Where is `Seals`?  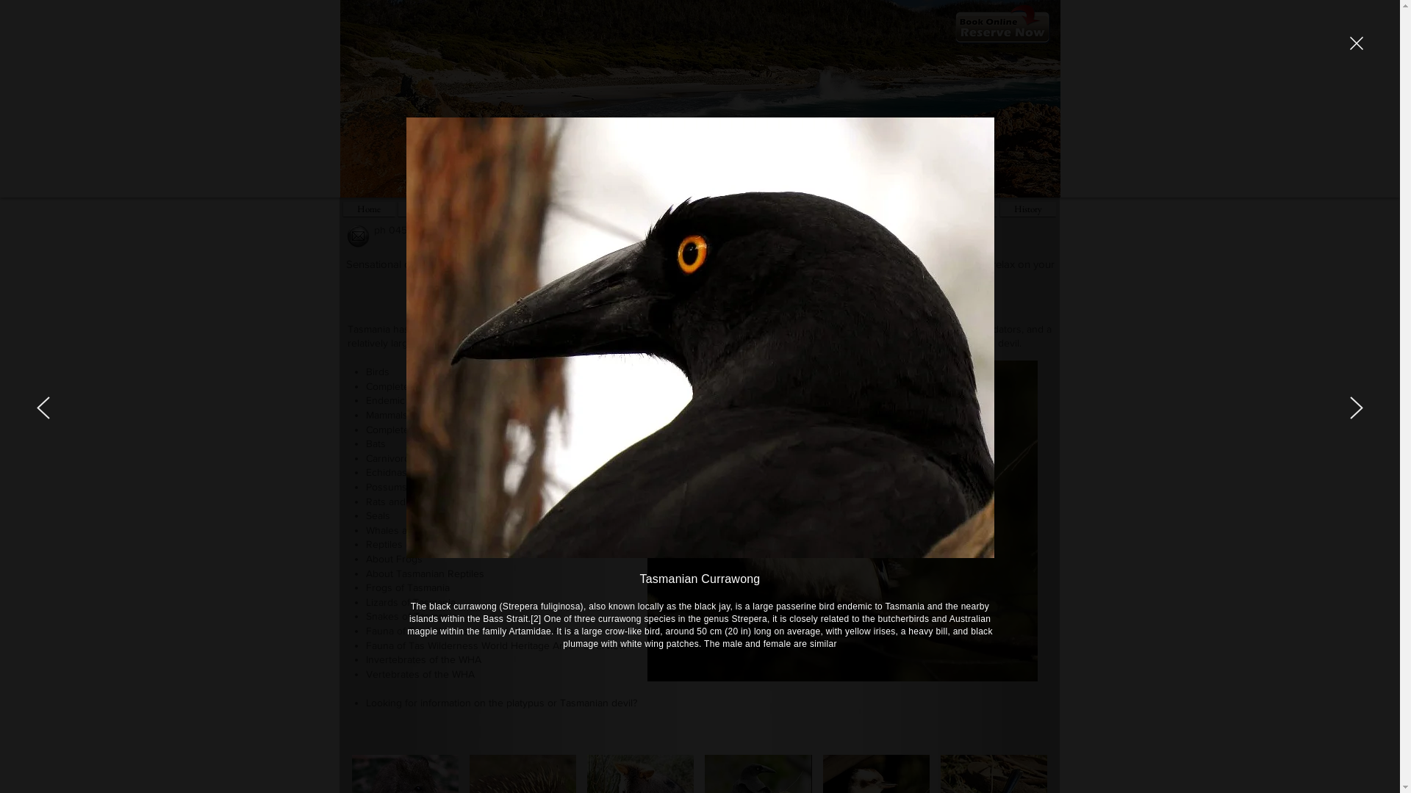
Seals is located at coordinates (378, 515).